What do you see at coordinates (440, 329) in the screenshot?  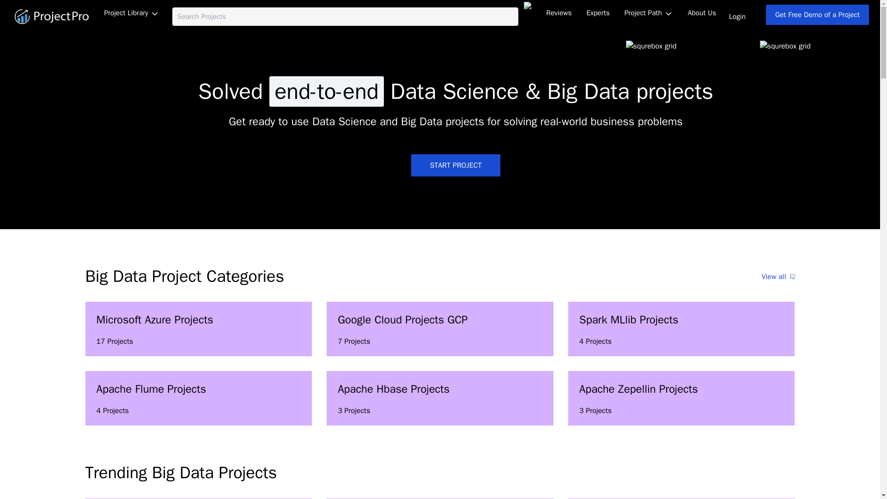 I see `View all` at bounding box center [440, 329].